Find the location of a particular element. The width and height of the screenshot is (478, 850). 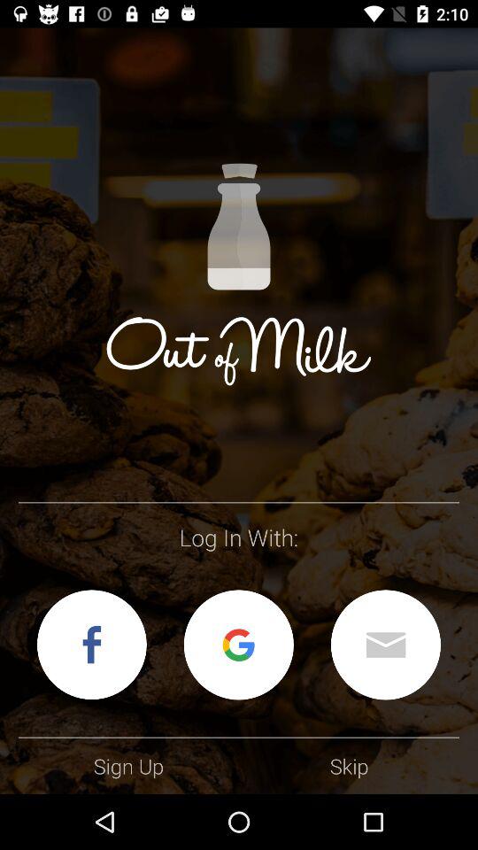

log in with google is located at coordinates (238, 645).